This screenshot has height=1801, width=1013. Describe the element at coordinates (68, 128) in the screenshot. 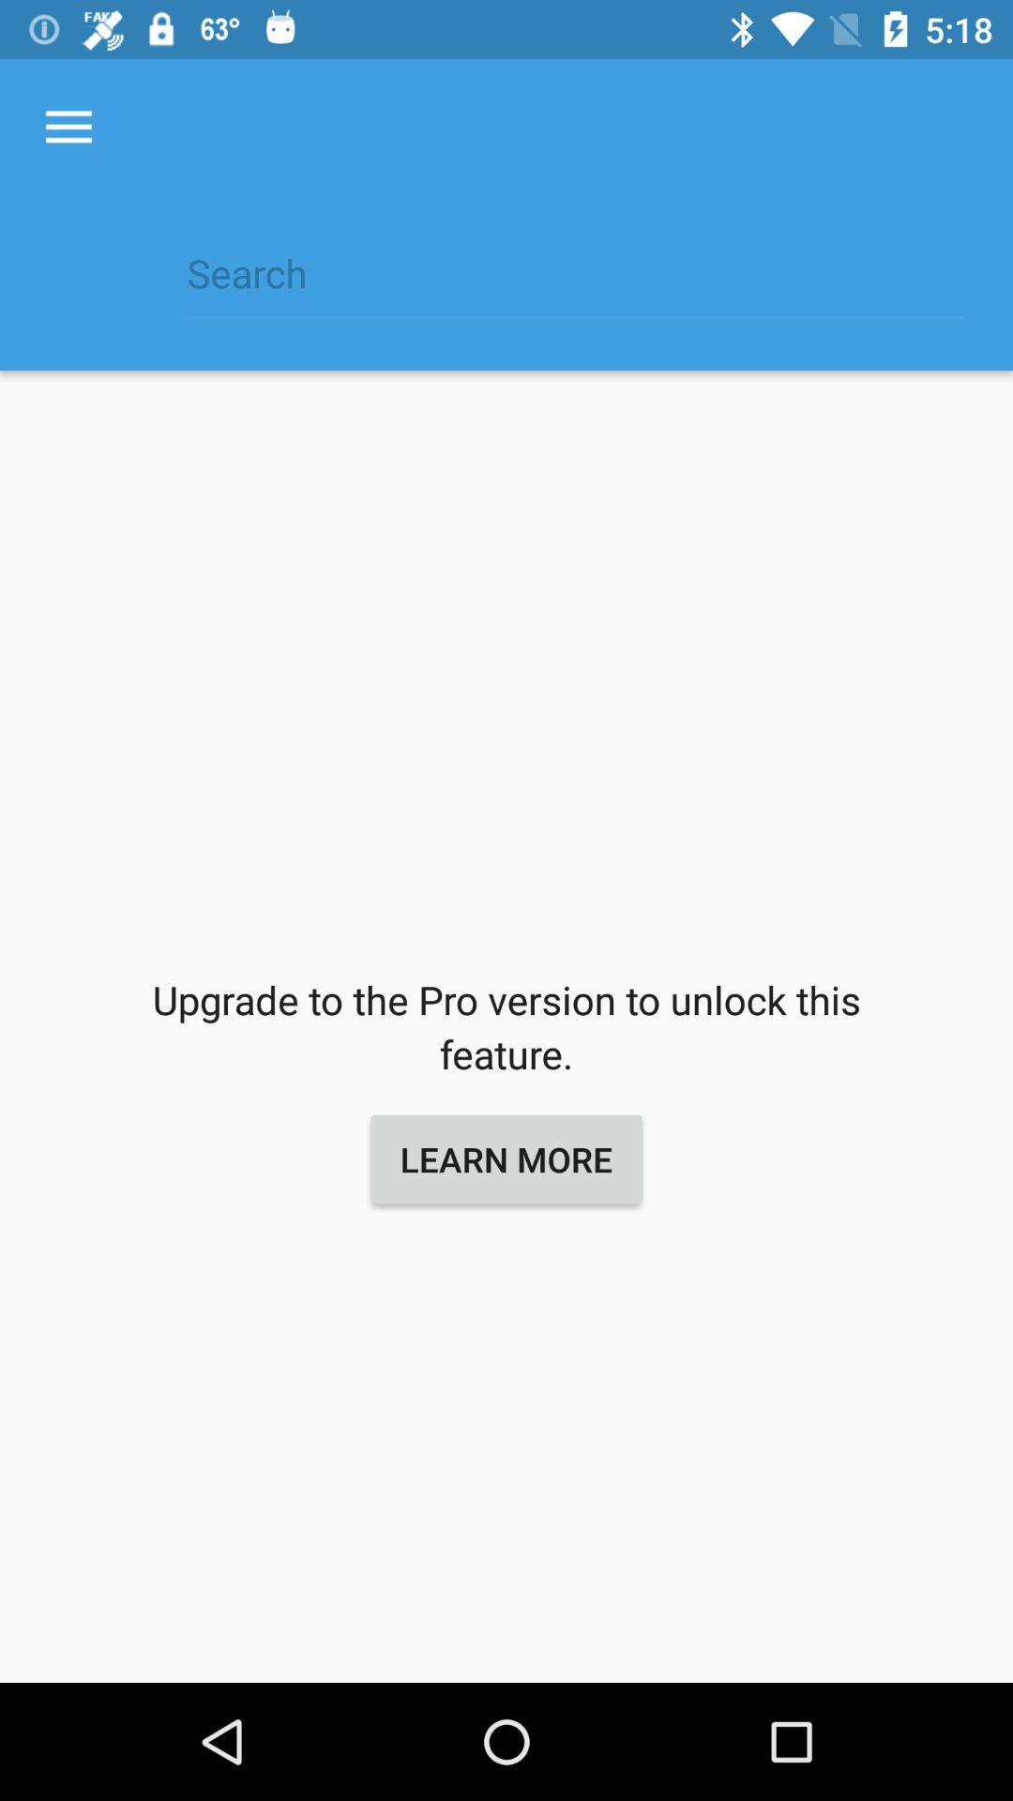

I see `turn off icon above the upgrade to the` at that location.